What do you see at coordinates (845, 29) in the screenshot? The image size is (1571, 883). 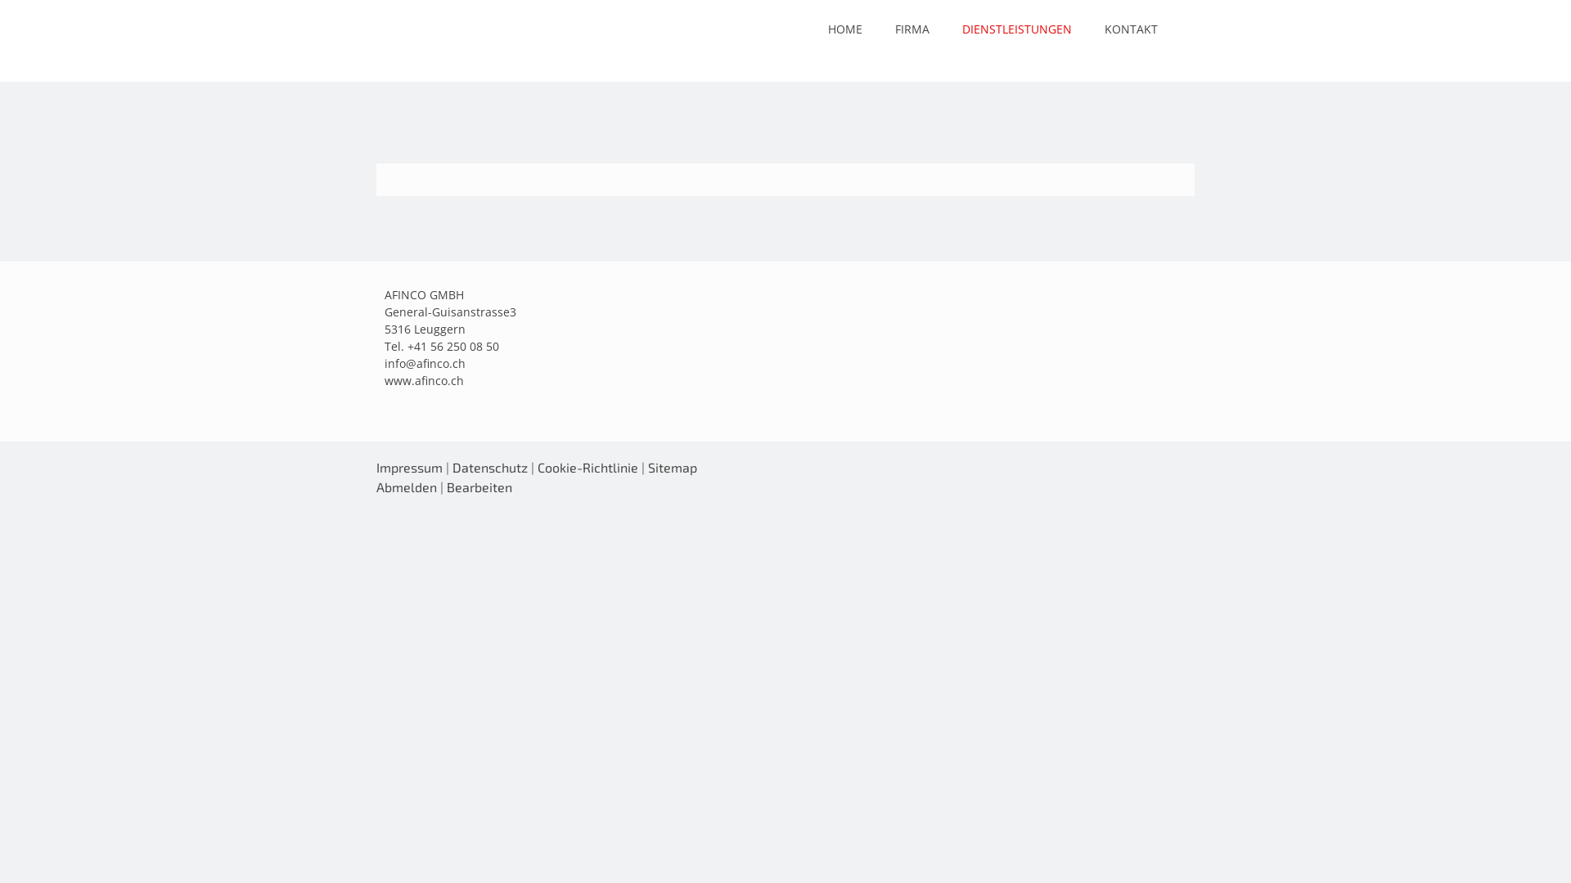 I see `HOME` at bounding box center [845, 29].